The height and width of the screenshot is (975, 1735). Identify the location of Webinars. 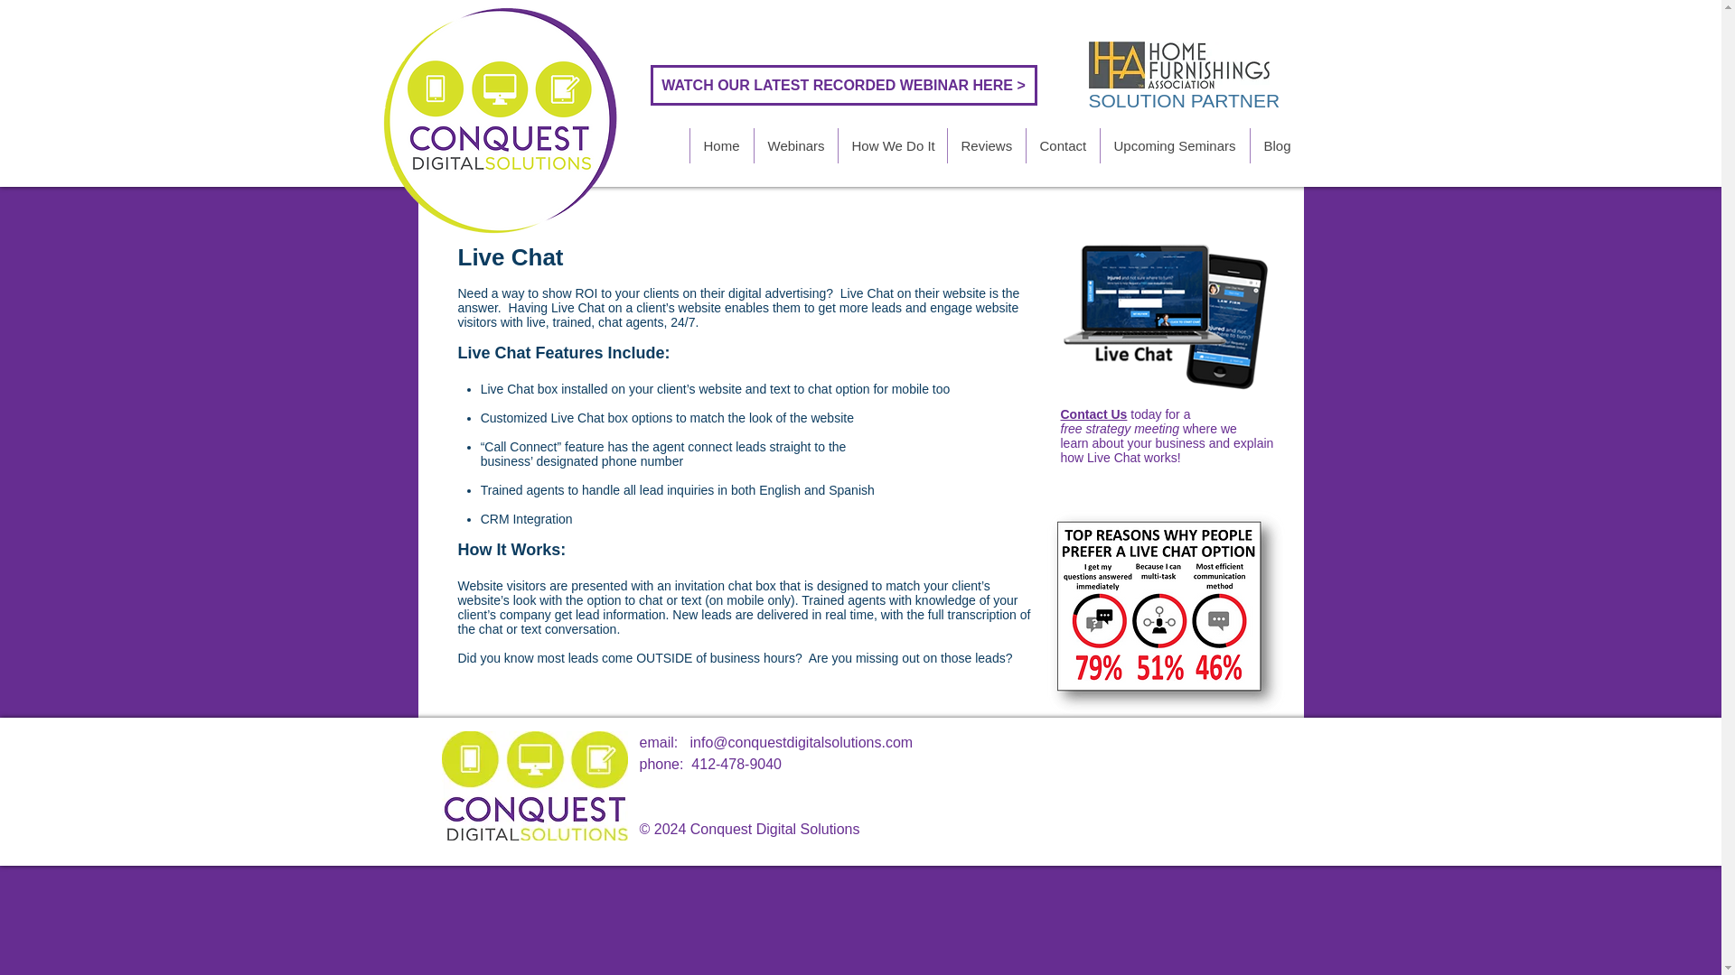
(795, 145).